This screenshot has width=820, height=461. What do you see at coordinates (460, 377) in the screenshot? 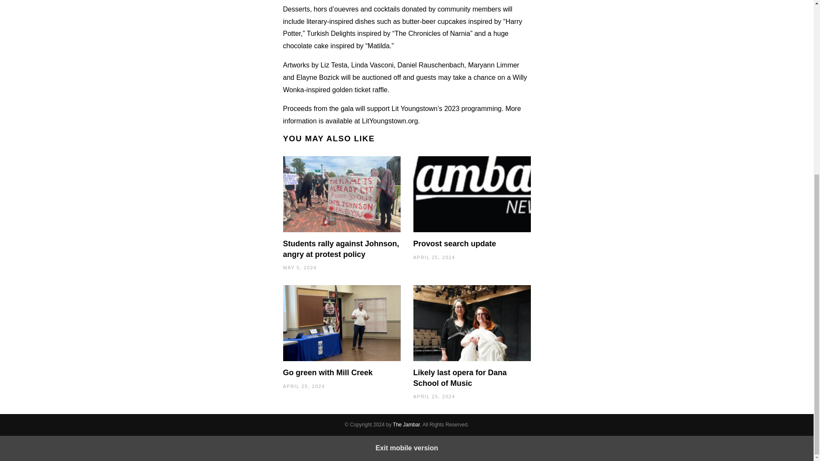
I see `Likely last opera for Dana School of Music` at bounding box center [460, 377].